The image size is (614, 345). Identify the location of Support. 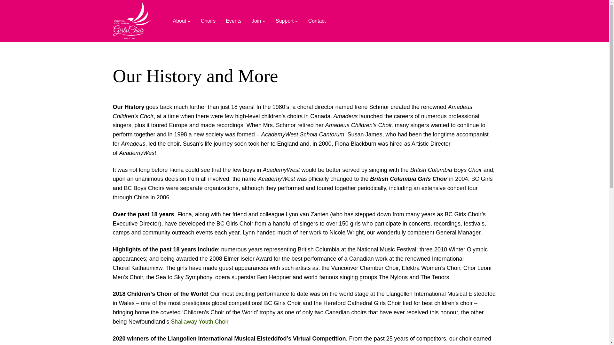
(285, 21).